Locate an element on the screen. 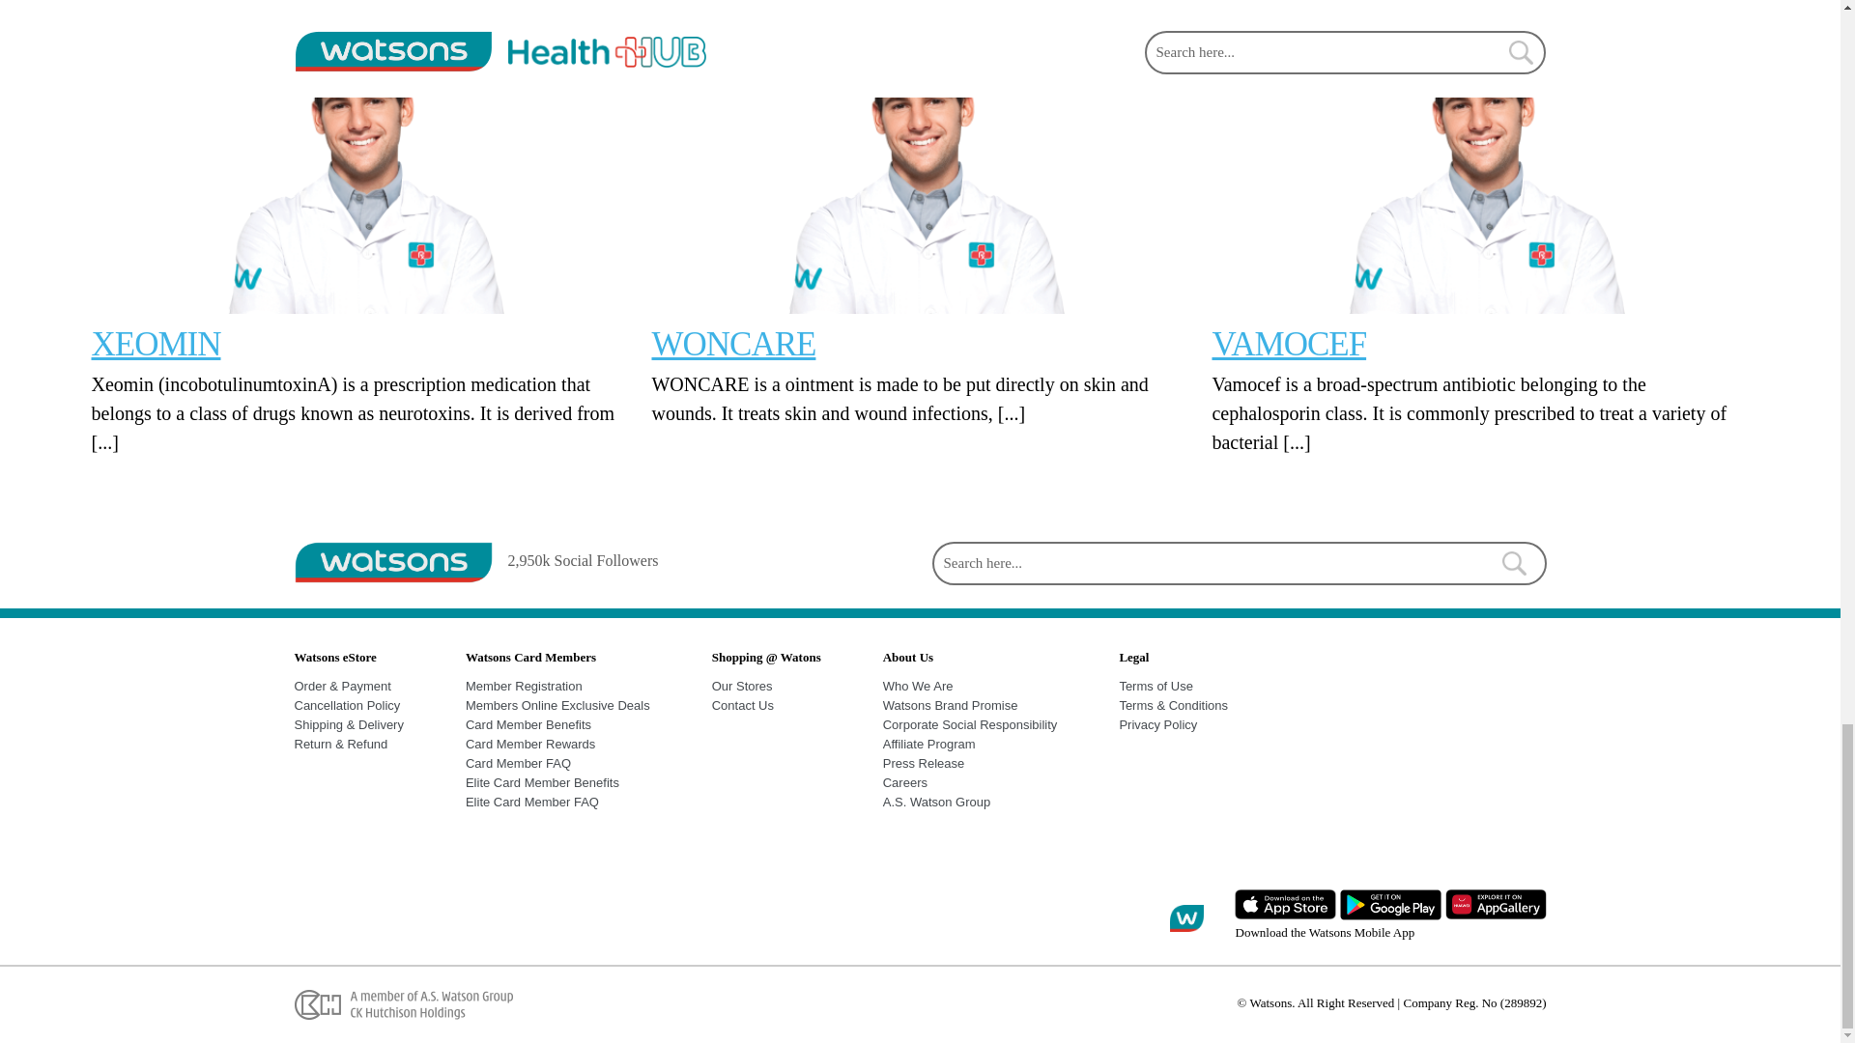  WONCARE is located at coordinates (732, 344).